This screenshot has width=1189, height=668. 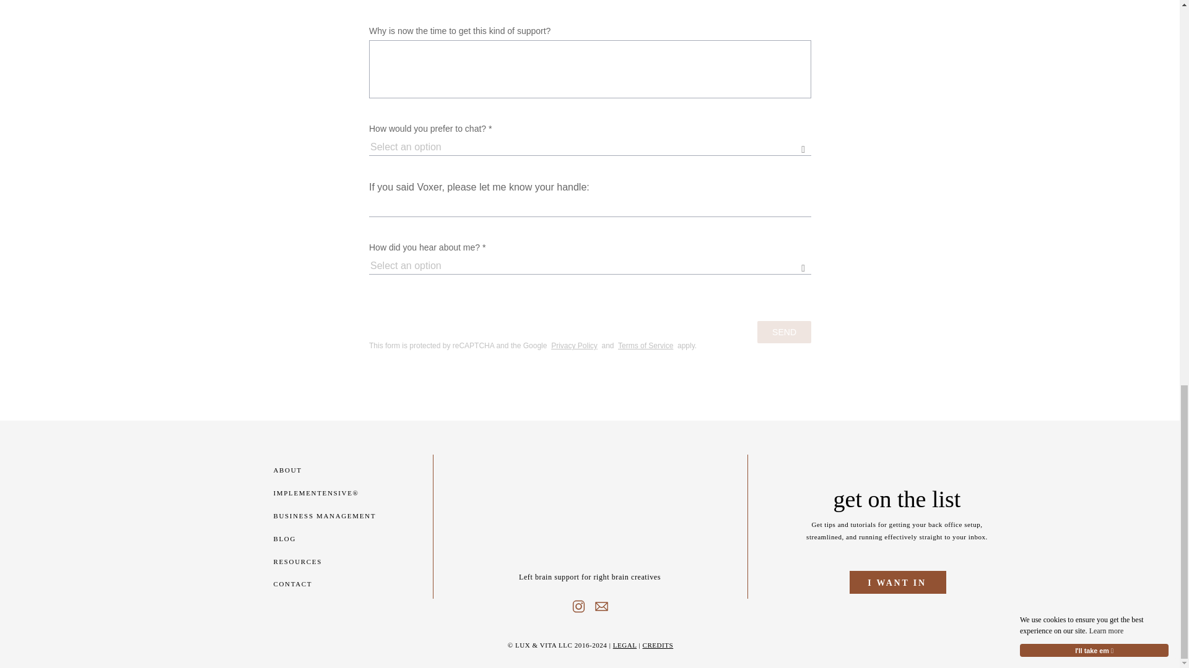 I want to click on I WANT IN, so click(x=897, y=581).